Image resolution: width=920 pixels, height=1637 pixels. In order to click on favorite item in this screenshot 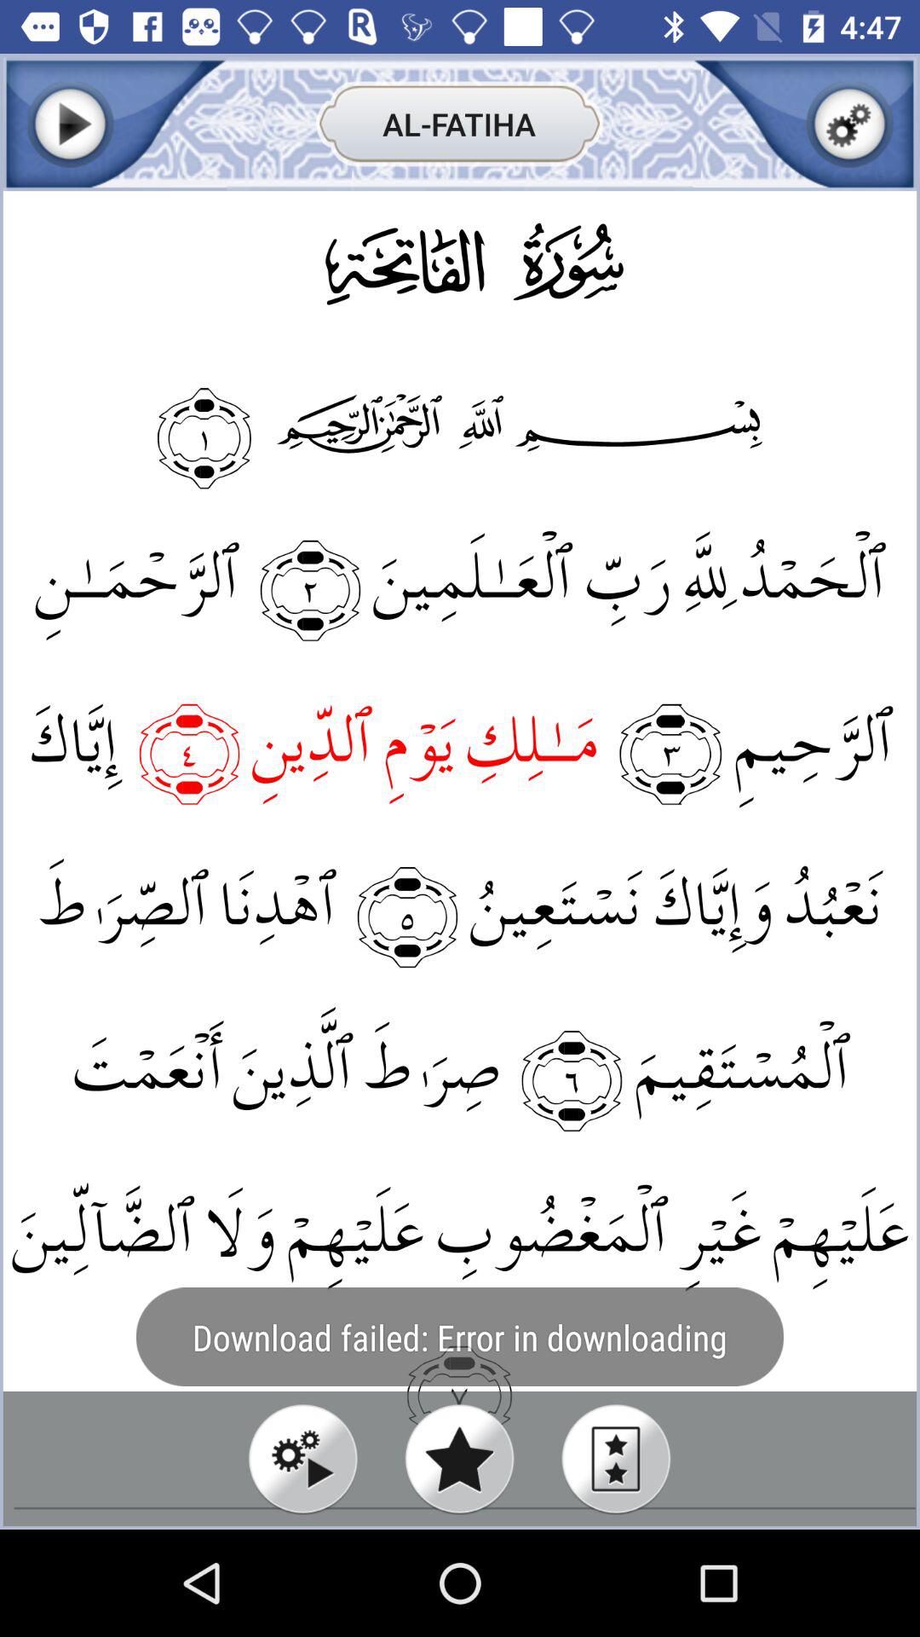, I will do `click(460, 1458)`.